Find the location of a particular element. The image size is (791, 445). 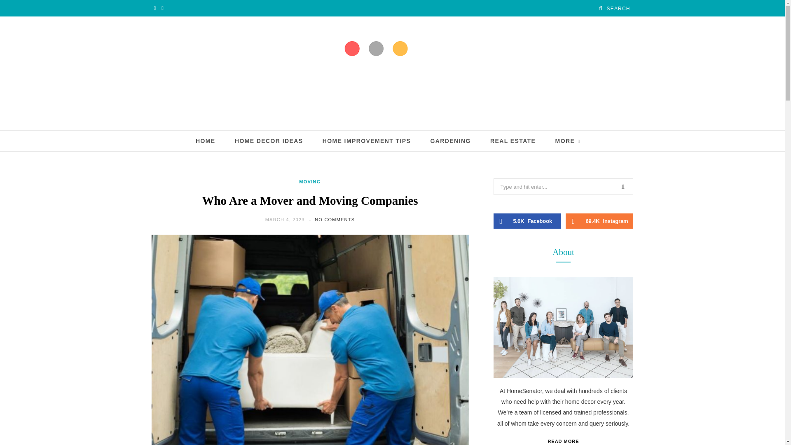

HOME DECOR IDEAS is located at coordinates (269, 141).